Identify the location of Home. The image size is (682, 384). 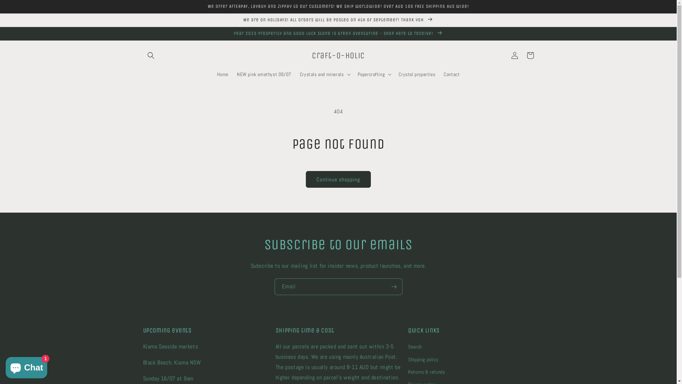
(223, 74).